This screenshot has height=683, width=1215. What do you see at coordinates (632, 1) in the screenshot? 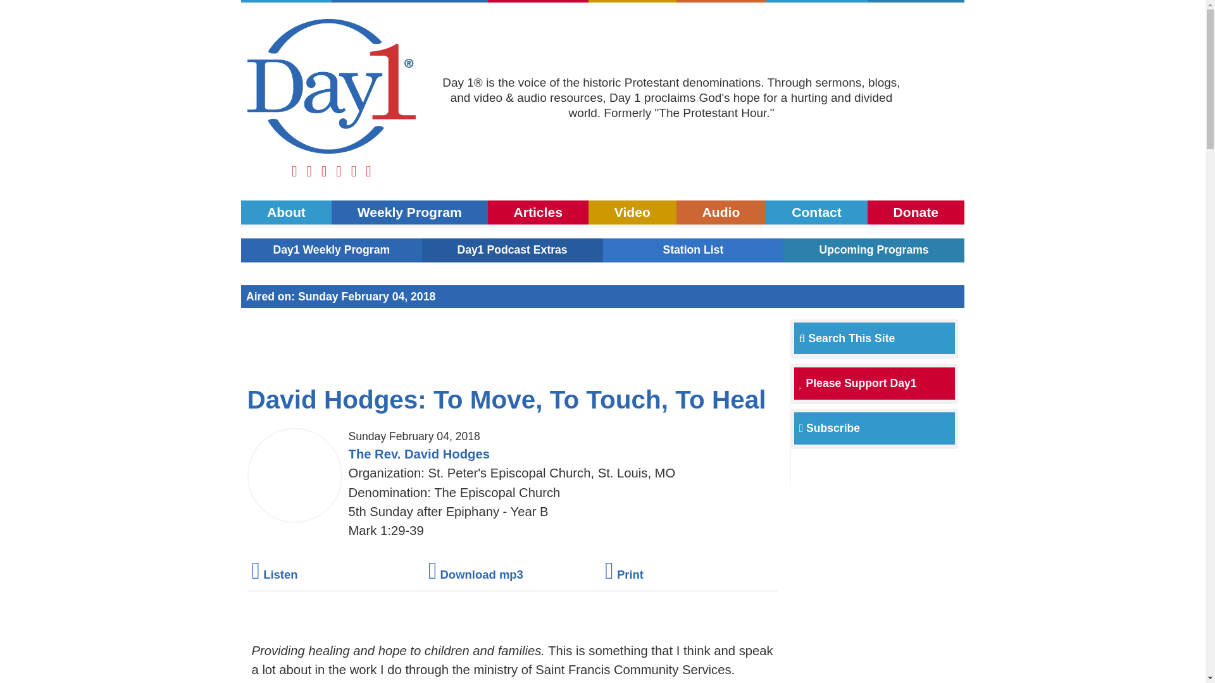
I see `Day1 Video` at bounding box center [632, 1].